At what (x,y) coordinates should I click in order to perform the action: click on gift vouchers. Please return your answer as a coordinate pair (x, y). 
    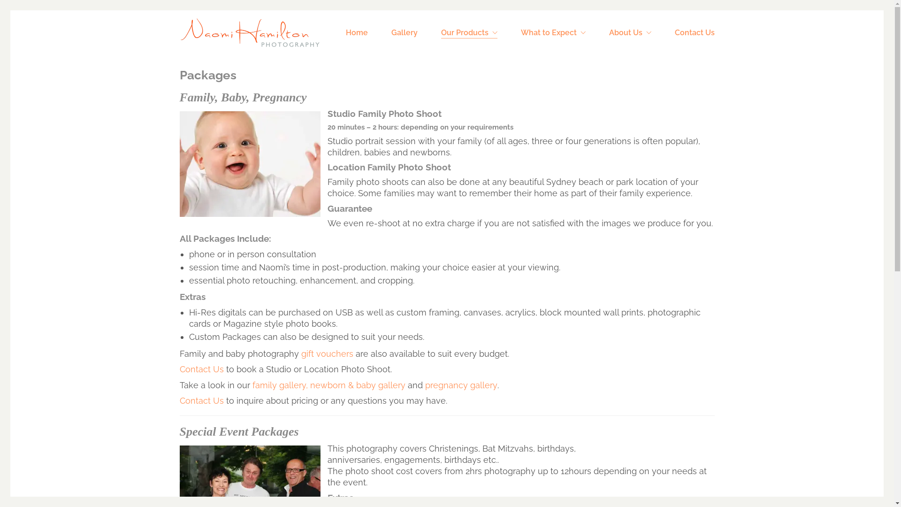
    Looking at the image, I should click on (328, 354).